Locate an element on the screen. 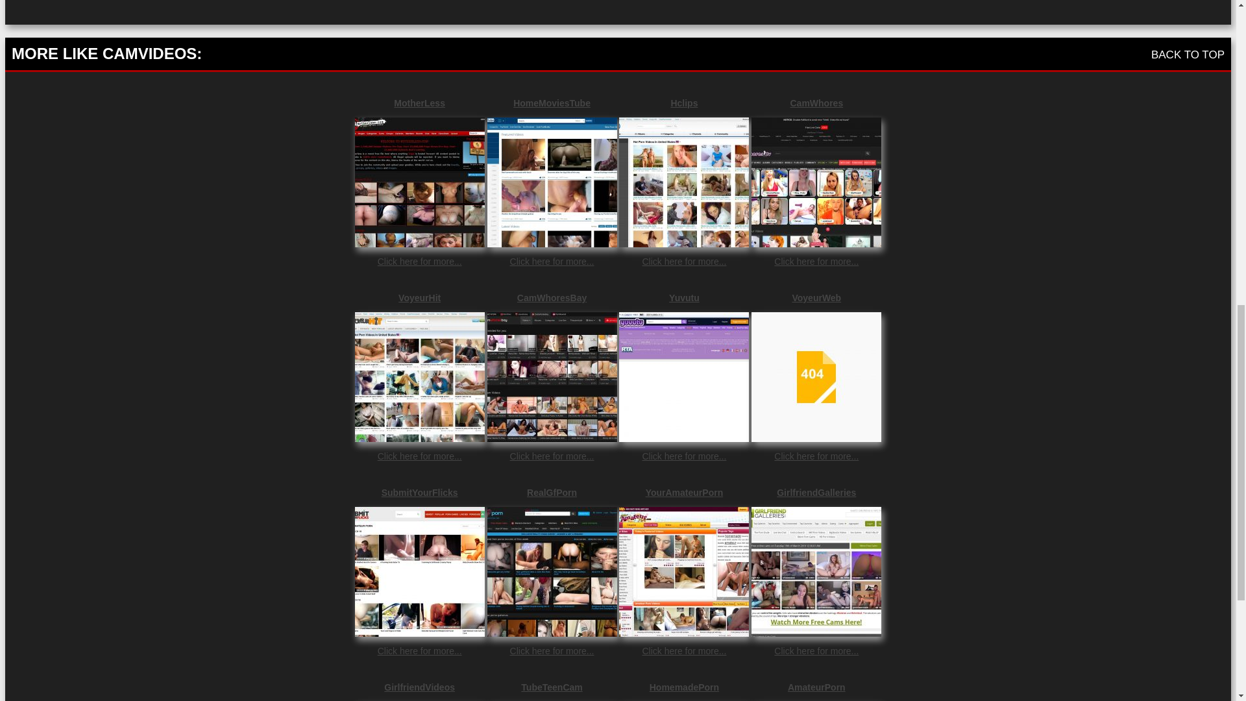 The image size is (1246, 701). Click here for more... is located at coordinates (816, 456).